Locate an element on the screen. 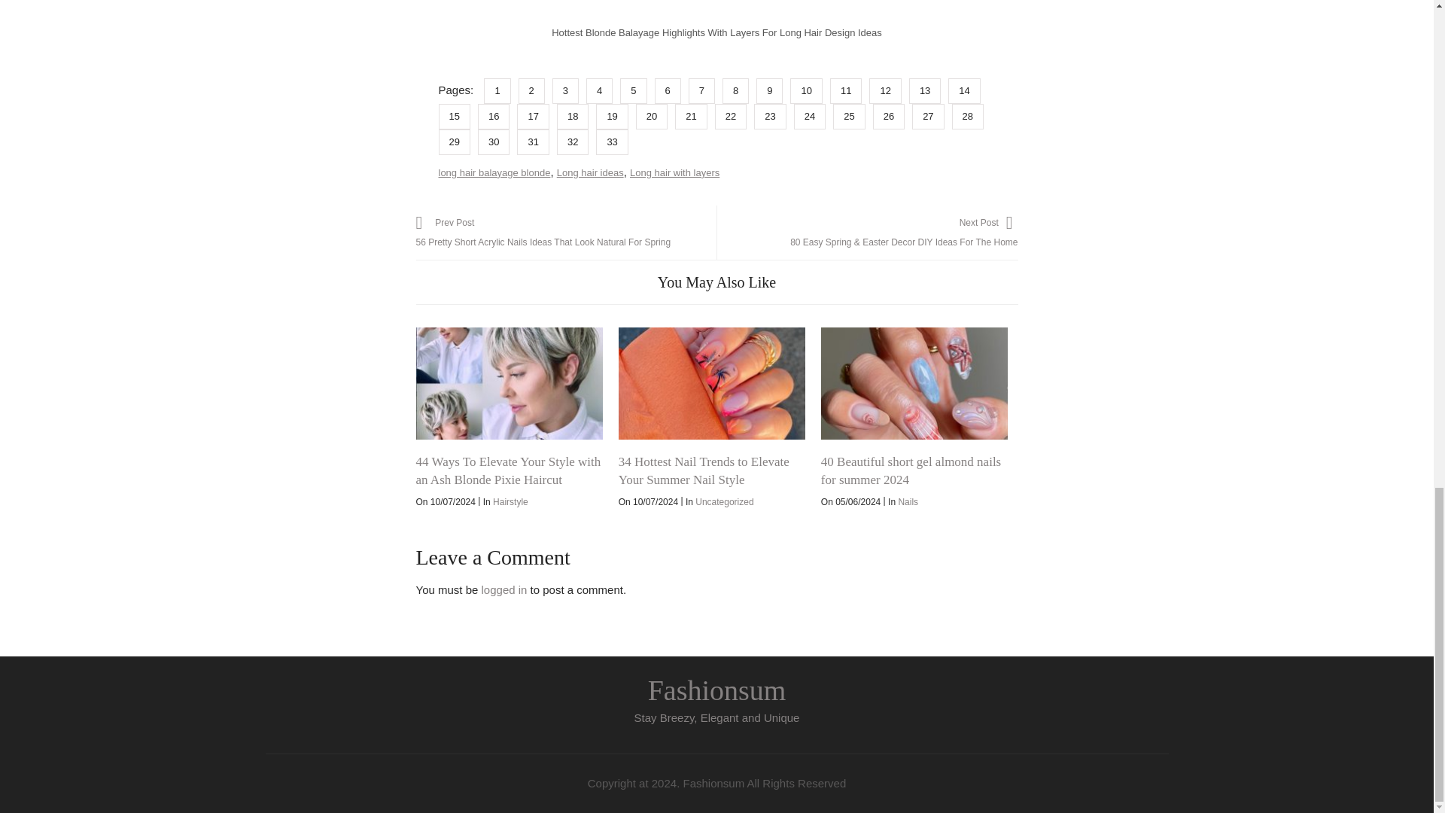 This screenshot has height=813, width=1445. 14 is located at coordinates (967, 90).